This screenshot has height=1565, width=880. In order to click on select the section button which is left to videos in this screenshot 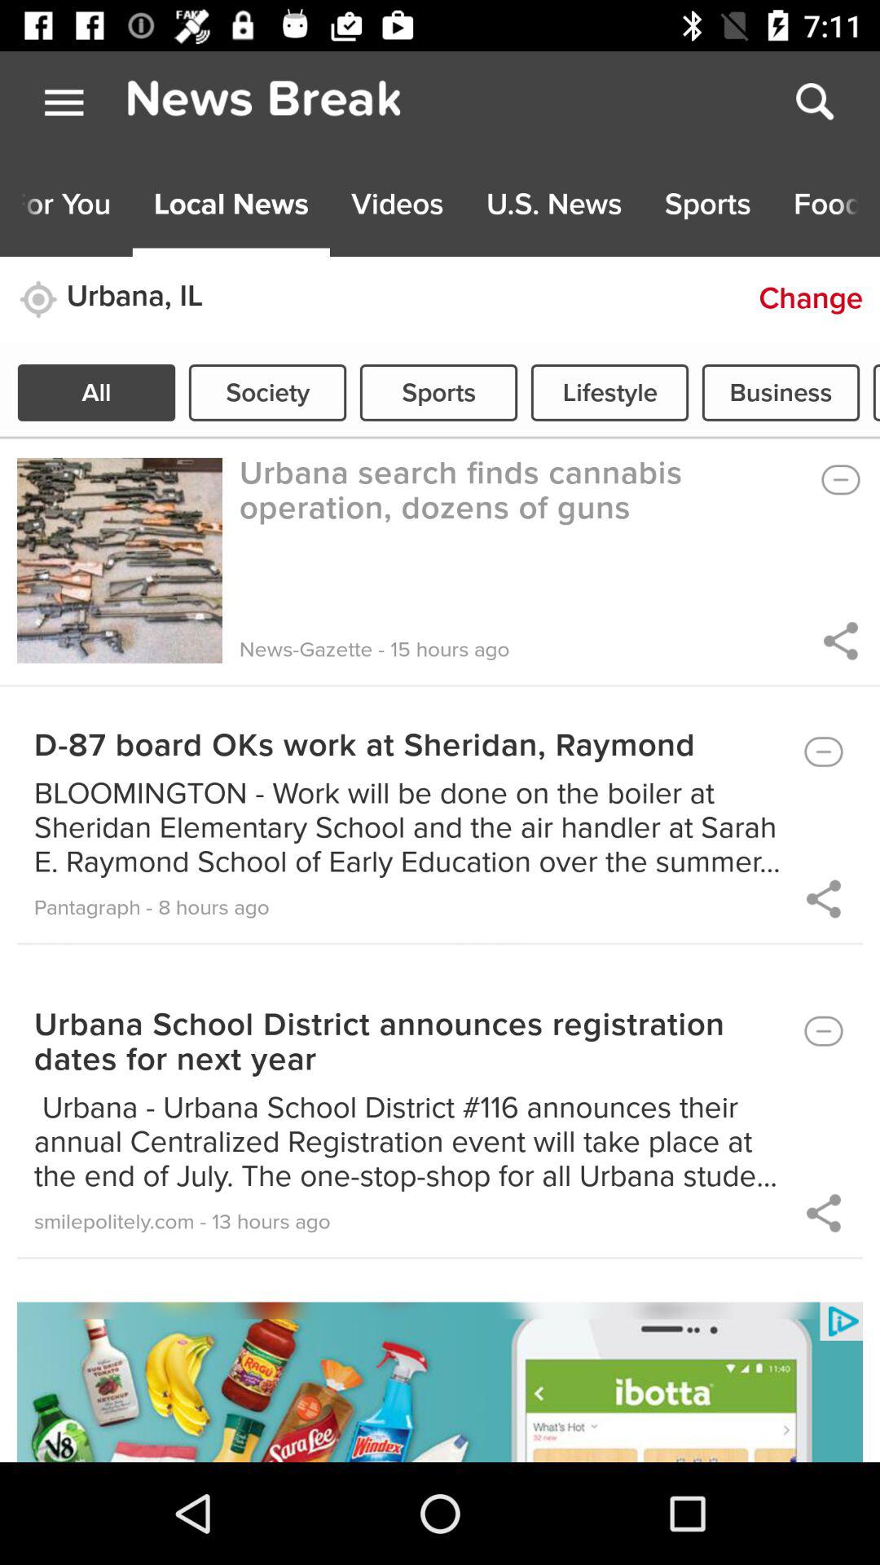, I will do `click(231, 205)`.